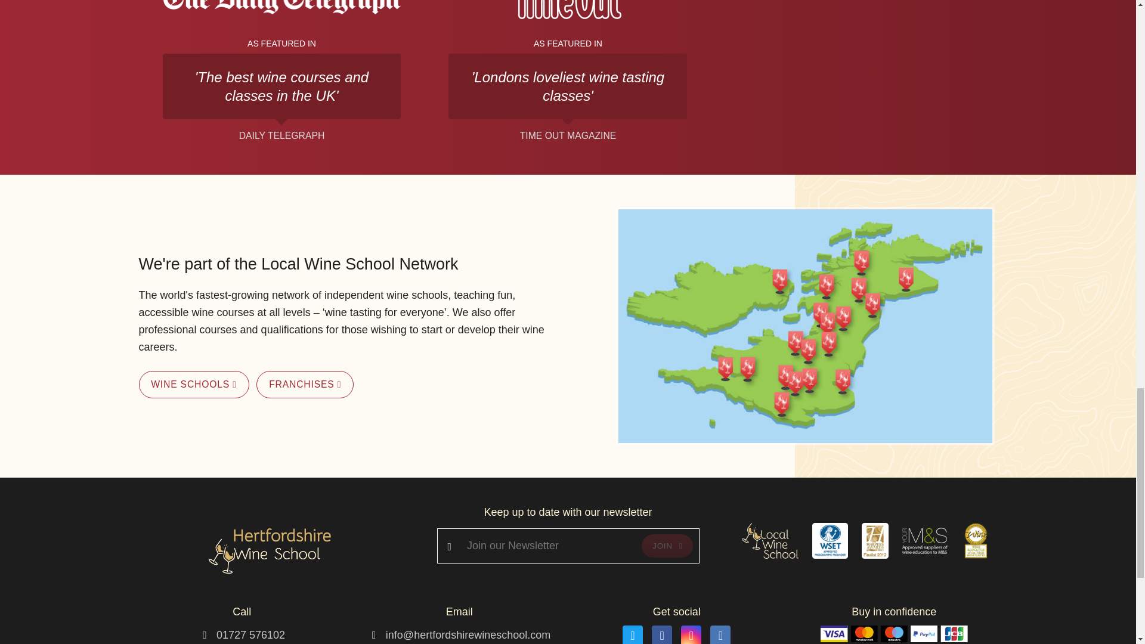 This screenshot has width=1145, height=644. What do you see at coordinates (662, 634) in the screenshot?
I see `Visit our Facebook` at bounding box center [662, 634].